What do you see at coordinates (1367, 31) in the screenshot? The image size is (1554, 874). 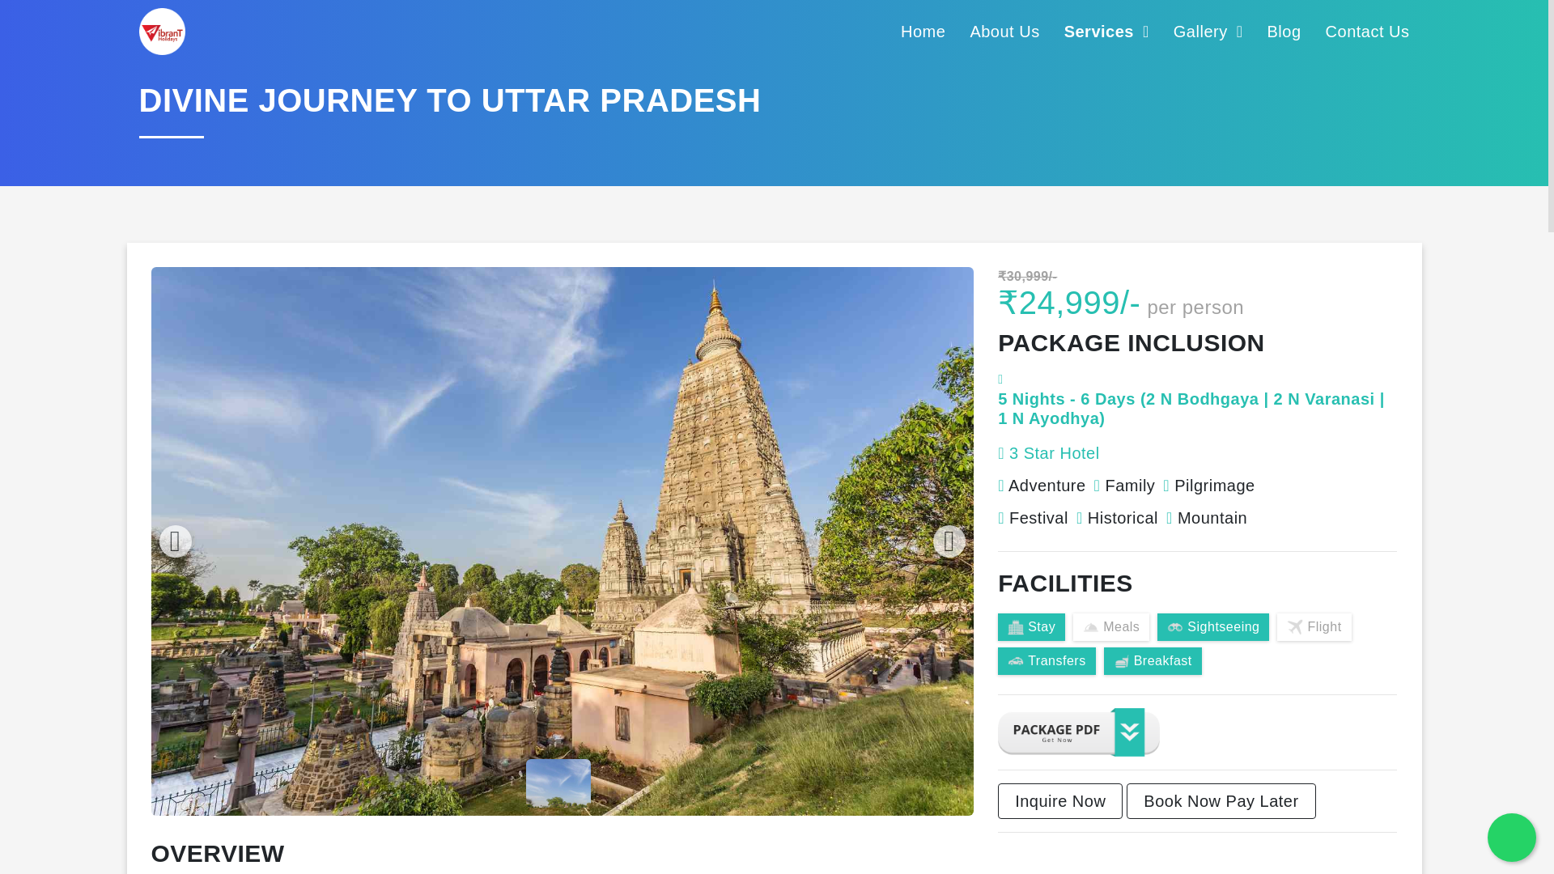 I see `Contact Us` at bounding box center [1367, 31].